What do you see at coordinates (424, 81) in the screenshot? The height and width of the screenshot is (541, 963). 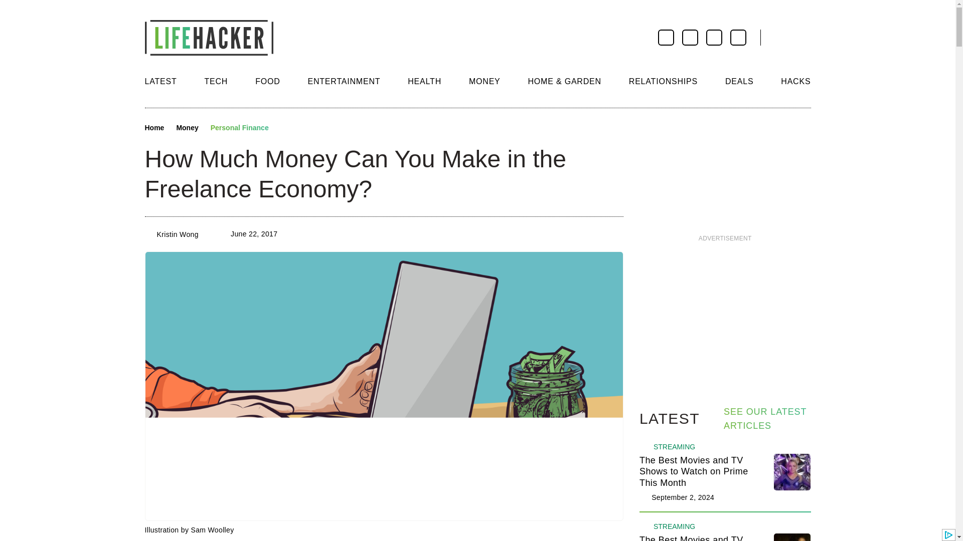 I see `HEALTH` at bounding box center [424, 81].